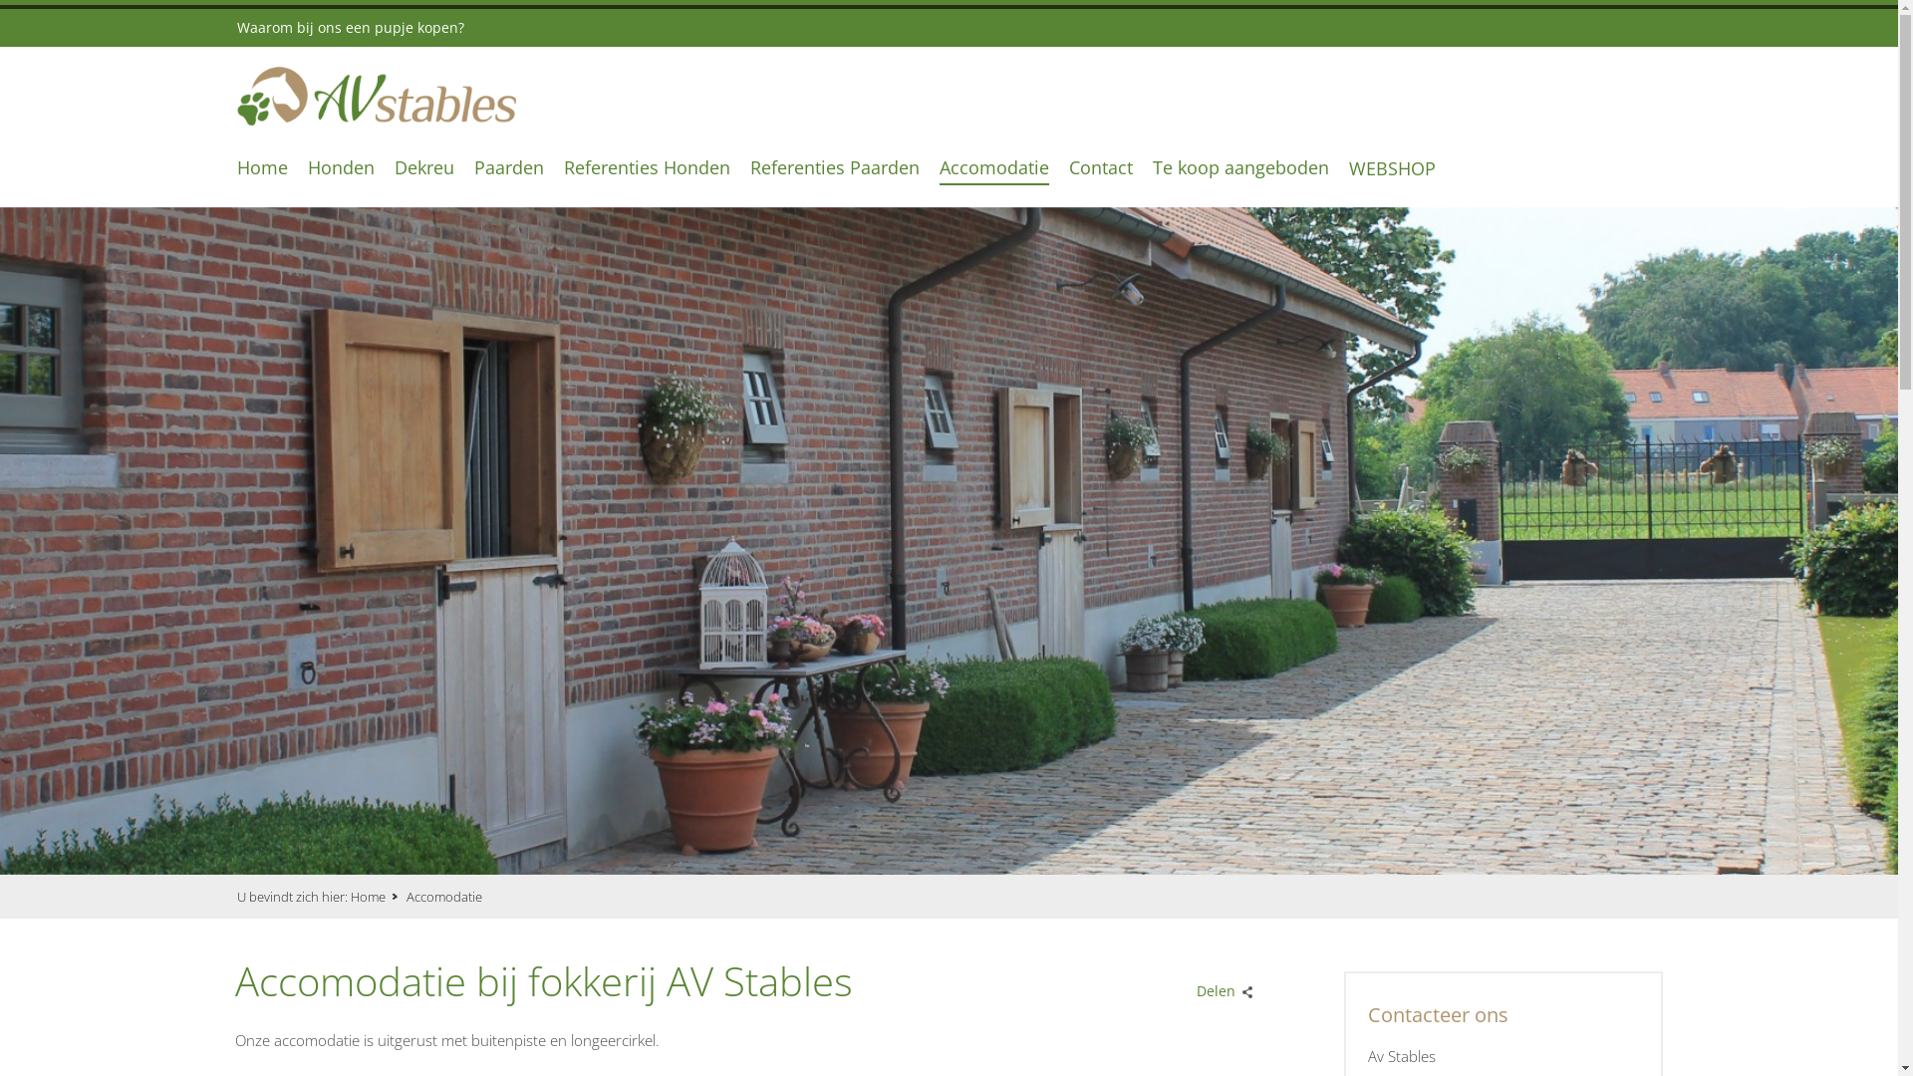  Describe the element at coordinates (994, 165) in the screenshot. I see `Accomodatie` at that location.